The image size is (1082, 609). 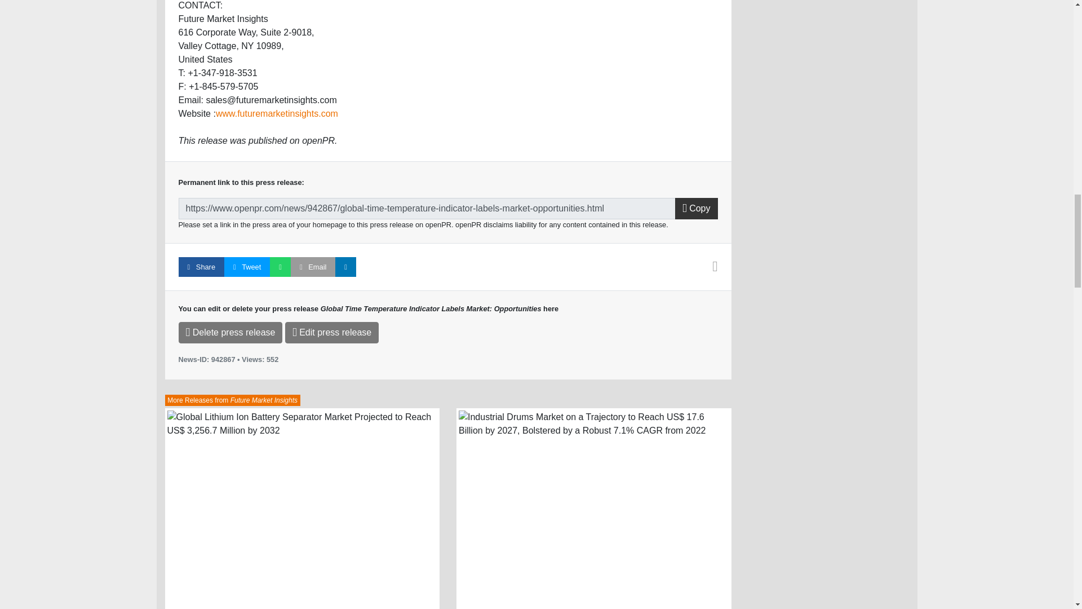 What do you see at coordinates (280, 267) in the screenshot?
I see `WhatsApp` at bounding box center [280, 267].